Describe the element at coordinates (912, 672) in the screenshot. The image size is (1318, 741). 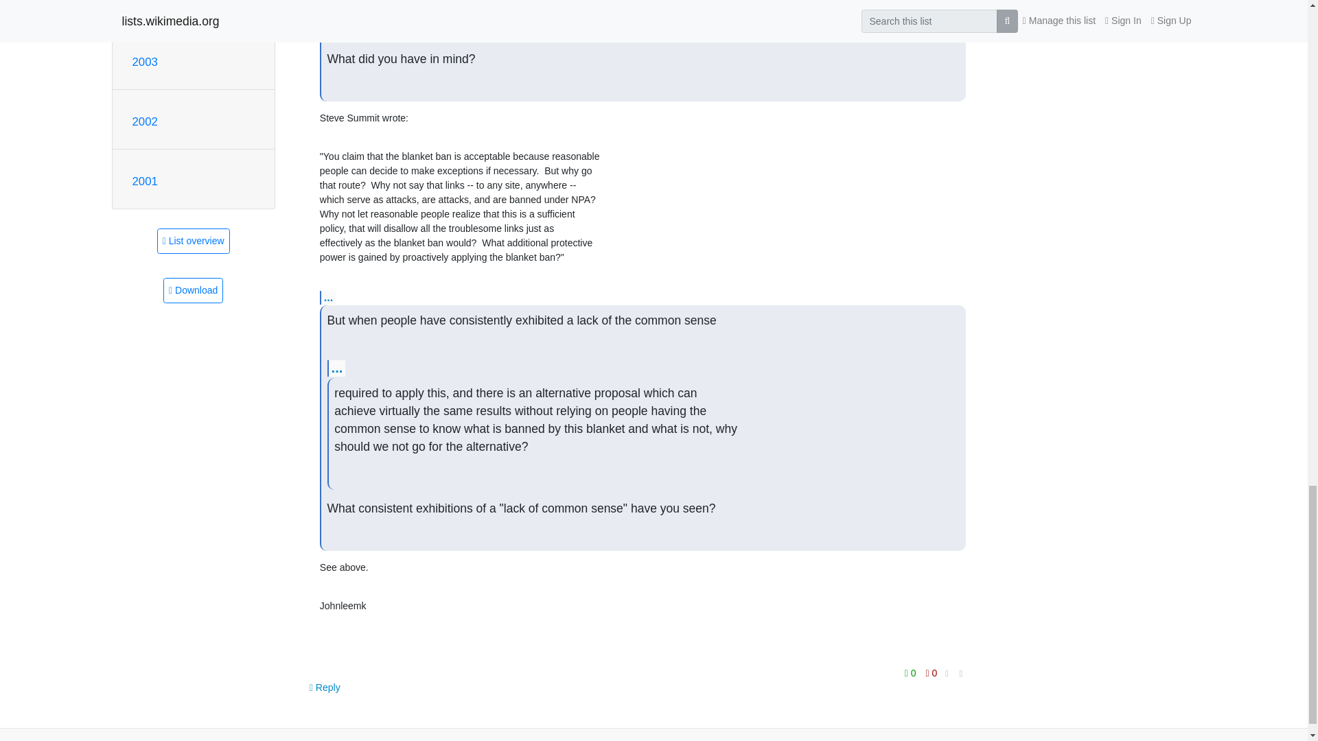
I see `You must be logged-in to vote.` at that location.